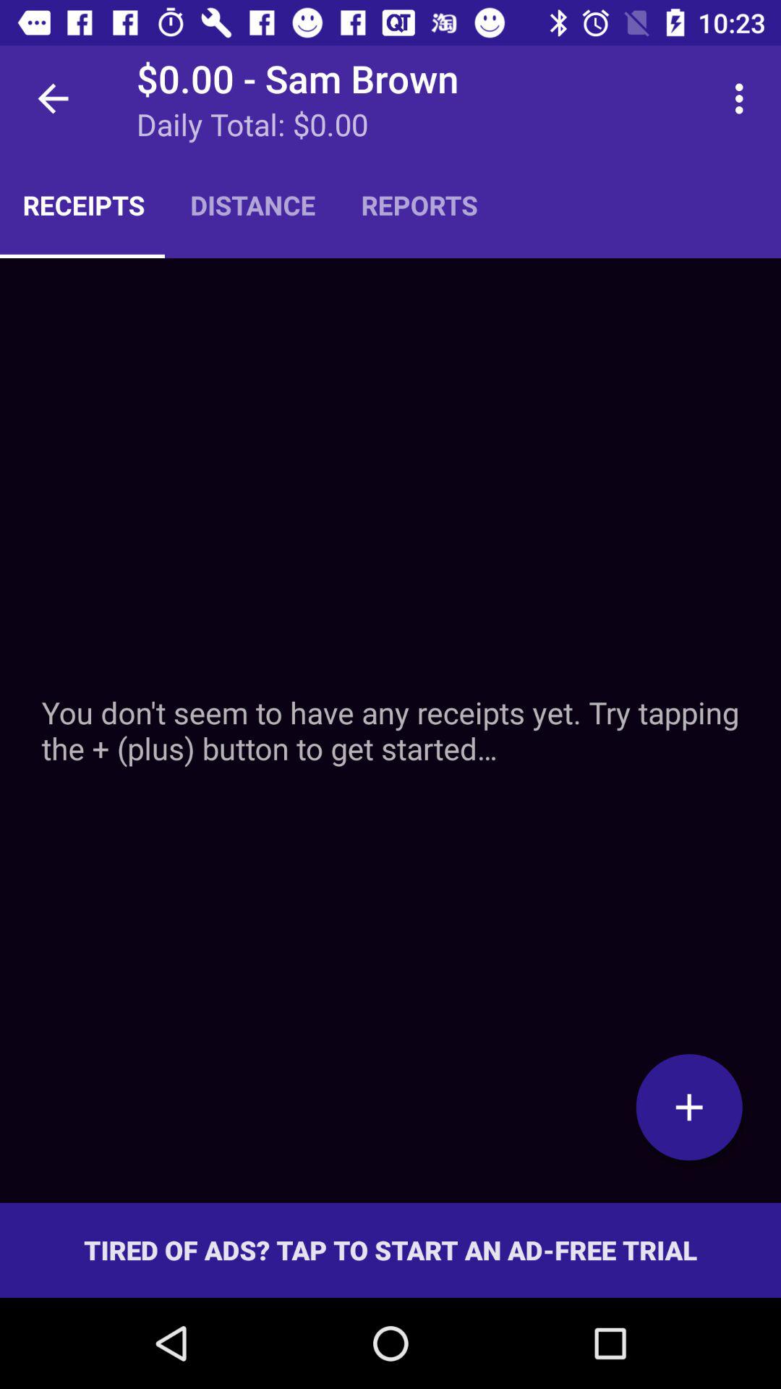 The image size is (781, 1389). What do you see at coordinates (743, 98) in the screenshot?
I see `turn off icon at the top right corner` at bounding box center [743, 98].